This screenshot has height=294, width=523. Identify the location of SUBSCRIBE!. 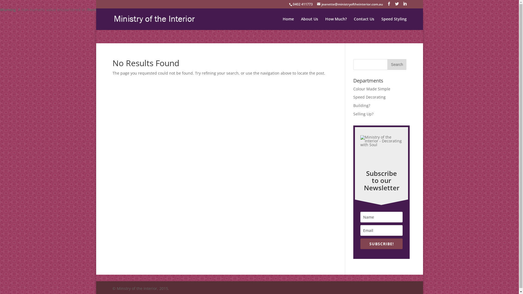
(381, 244).